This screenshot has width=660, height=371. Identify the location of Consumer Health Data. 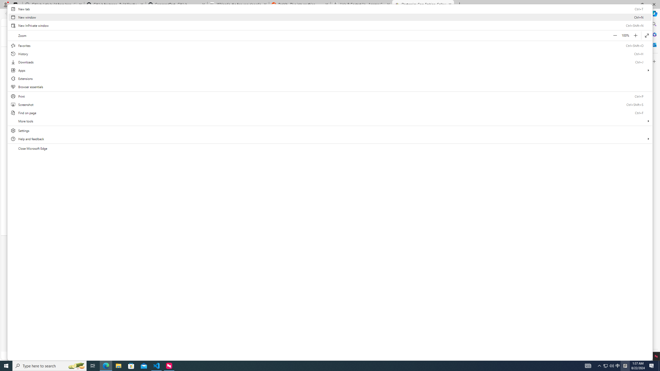
(298, 339).